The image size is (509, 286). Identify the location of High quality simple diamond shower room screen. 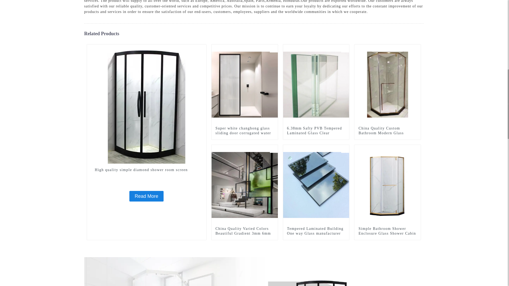
(146, 170).